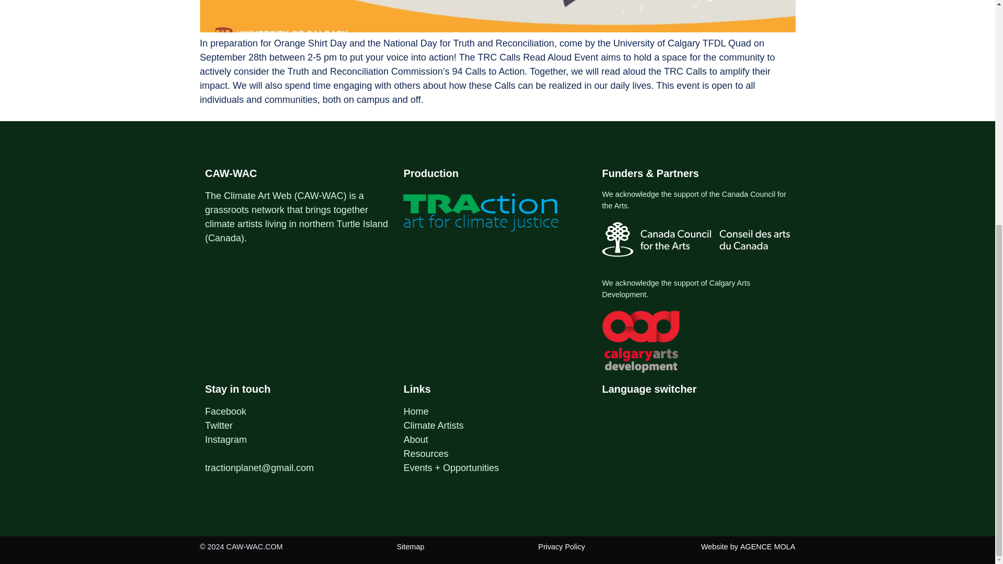 The width and height of the screenshot is (1003, 564). Describe the element at coordinates (415, 440) in the screenshot. I see `About` at that location.